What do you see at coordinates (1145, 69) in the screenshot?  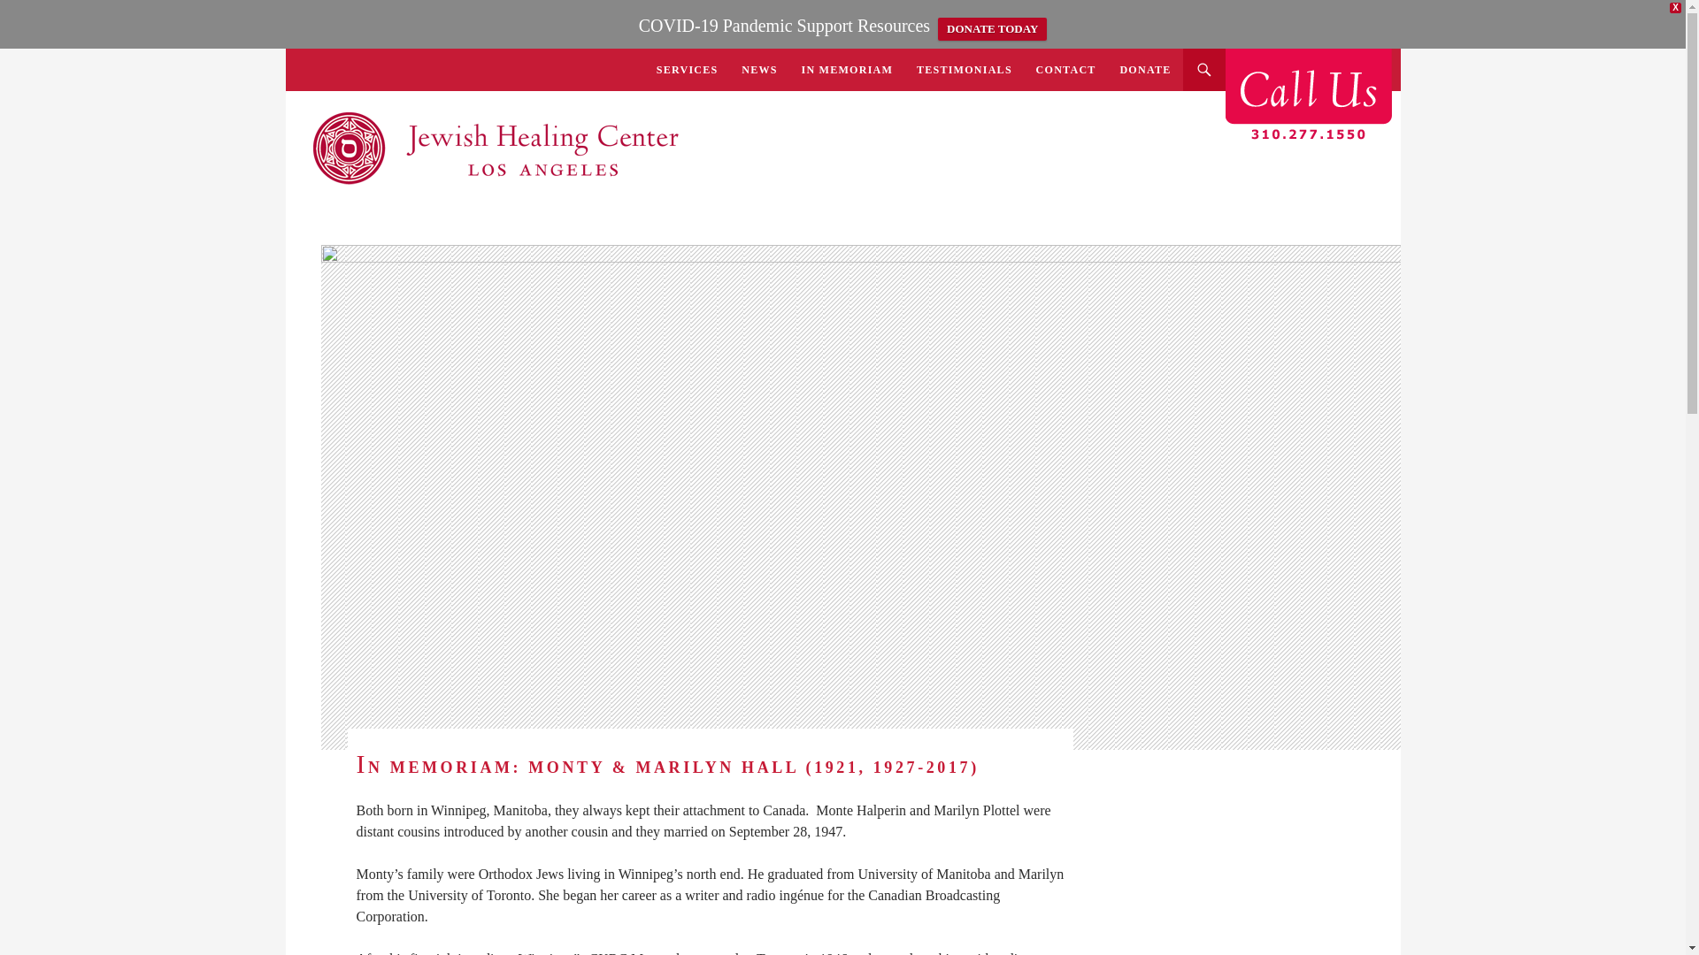 I see `DONATE` at bounding box center [1145, 69].